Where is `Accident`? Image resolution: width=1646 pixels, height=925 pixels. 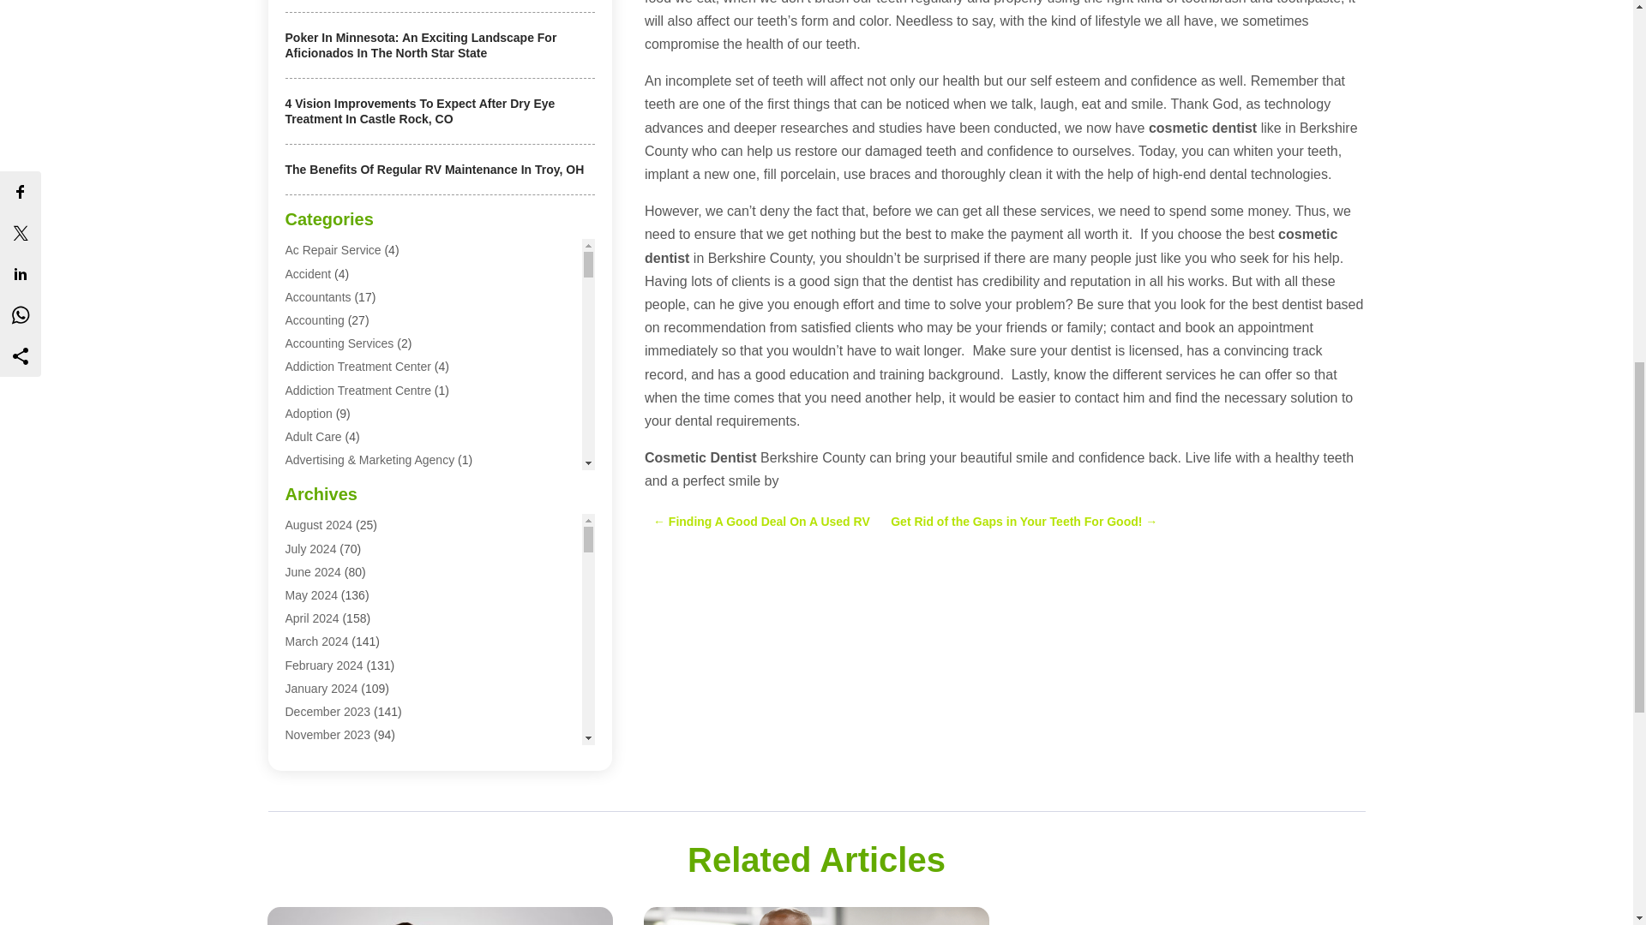
Accident is located at coordinates (307, 274).